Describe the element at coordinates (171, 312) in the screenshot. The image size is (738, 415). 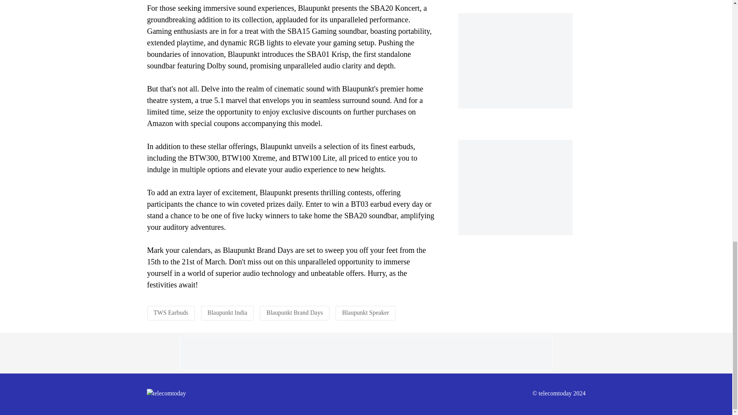
I see `TWS Earbuds` at that location.